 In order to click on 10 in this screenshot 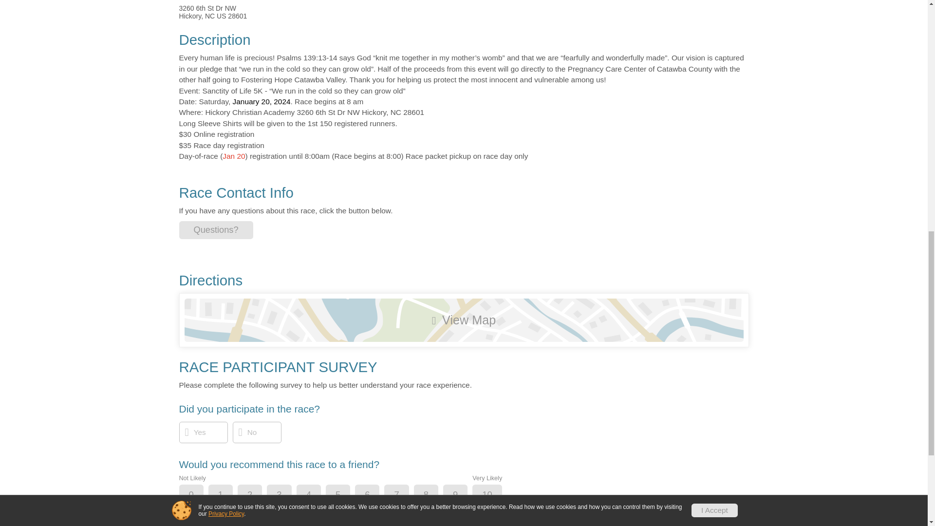, I will do `click(495, 495)`.